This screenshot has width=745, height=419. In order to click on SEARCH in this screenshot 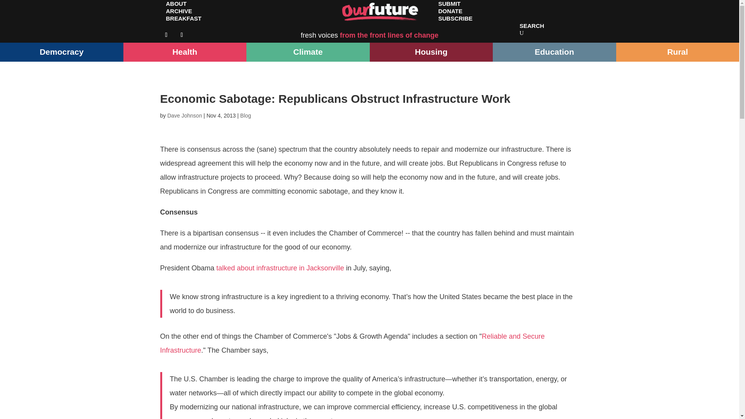, I will do `click(532, 26)`.